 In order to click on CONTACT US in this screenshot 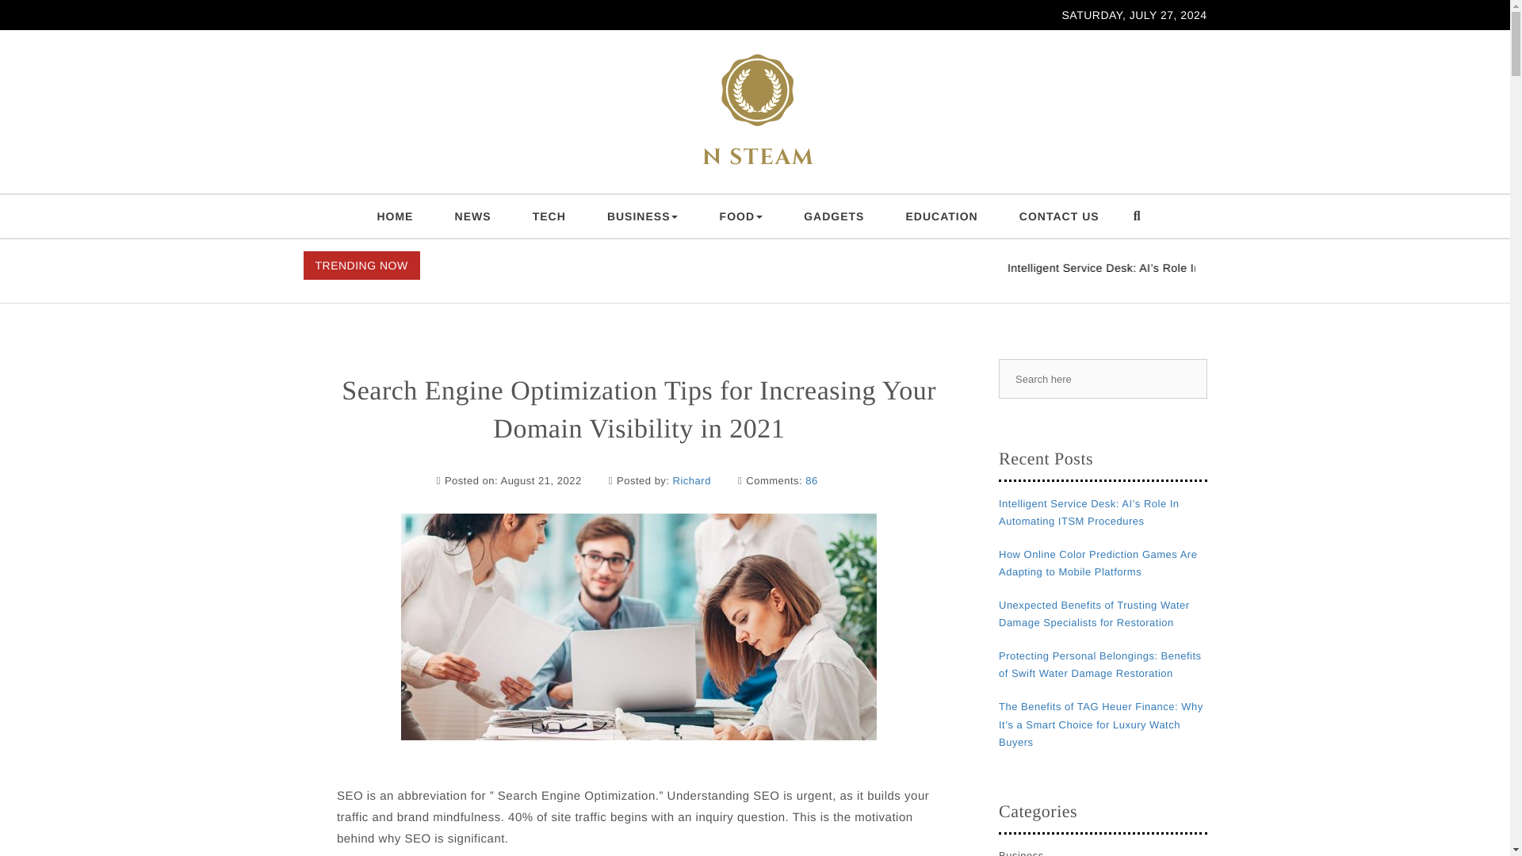, I will do `click(1059, 216)`.